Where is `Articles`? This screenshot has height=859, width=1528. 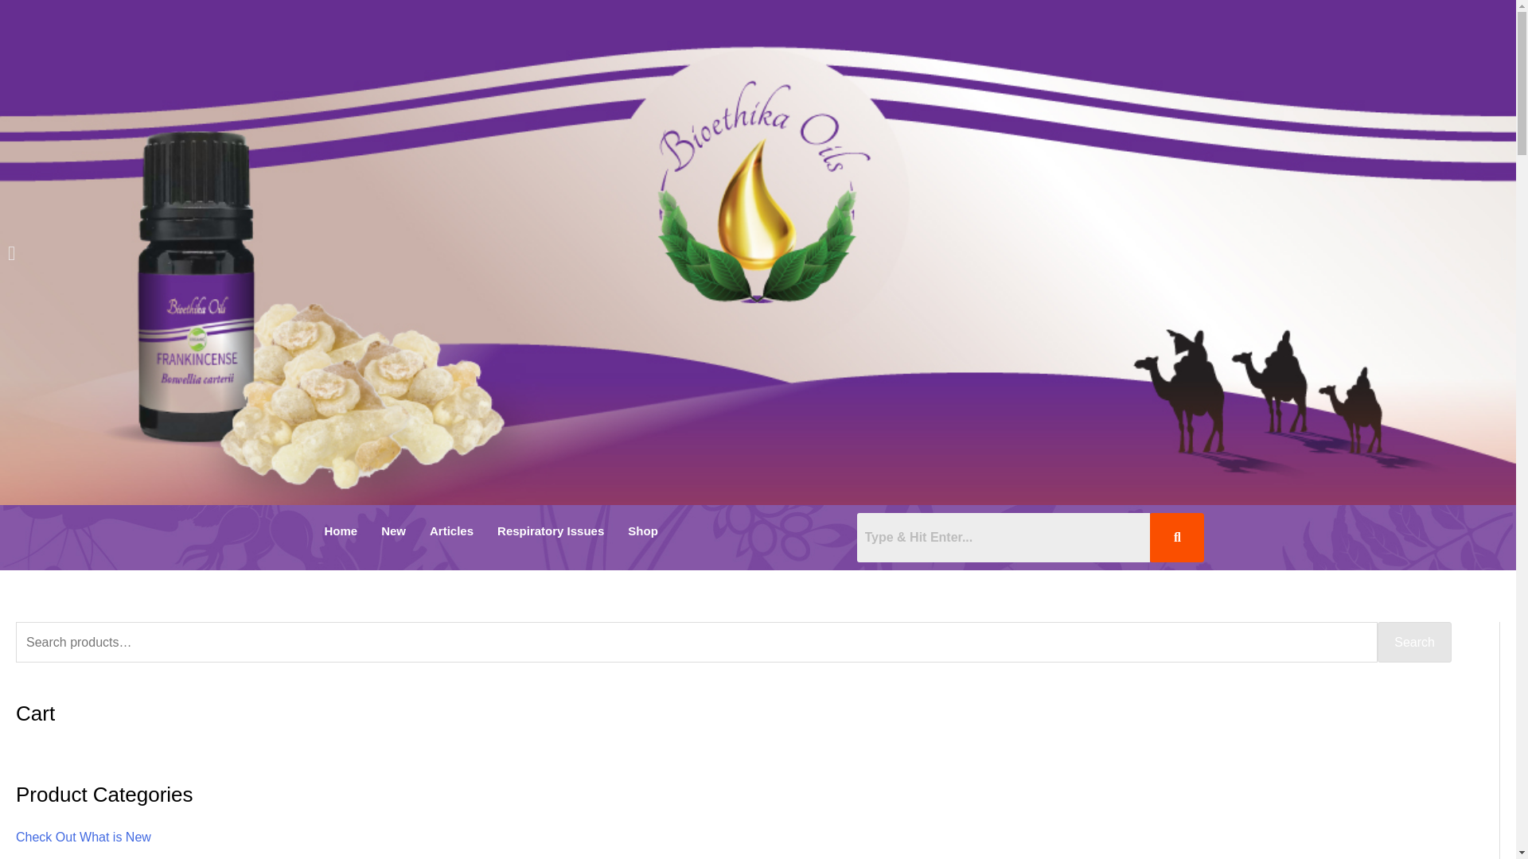 Articles is located at coordinates (451, 531).